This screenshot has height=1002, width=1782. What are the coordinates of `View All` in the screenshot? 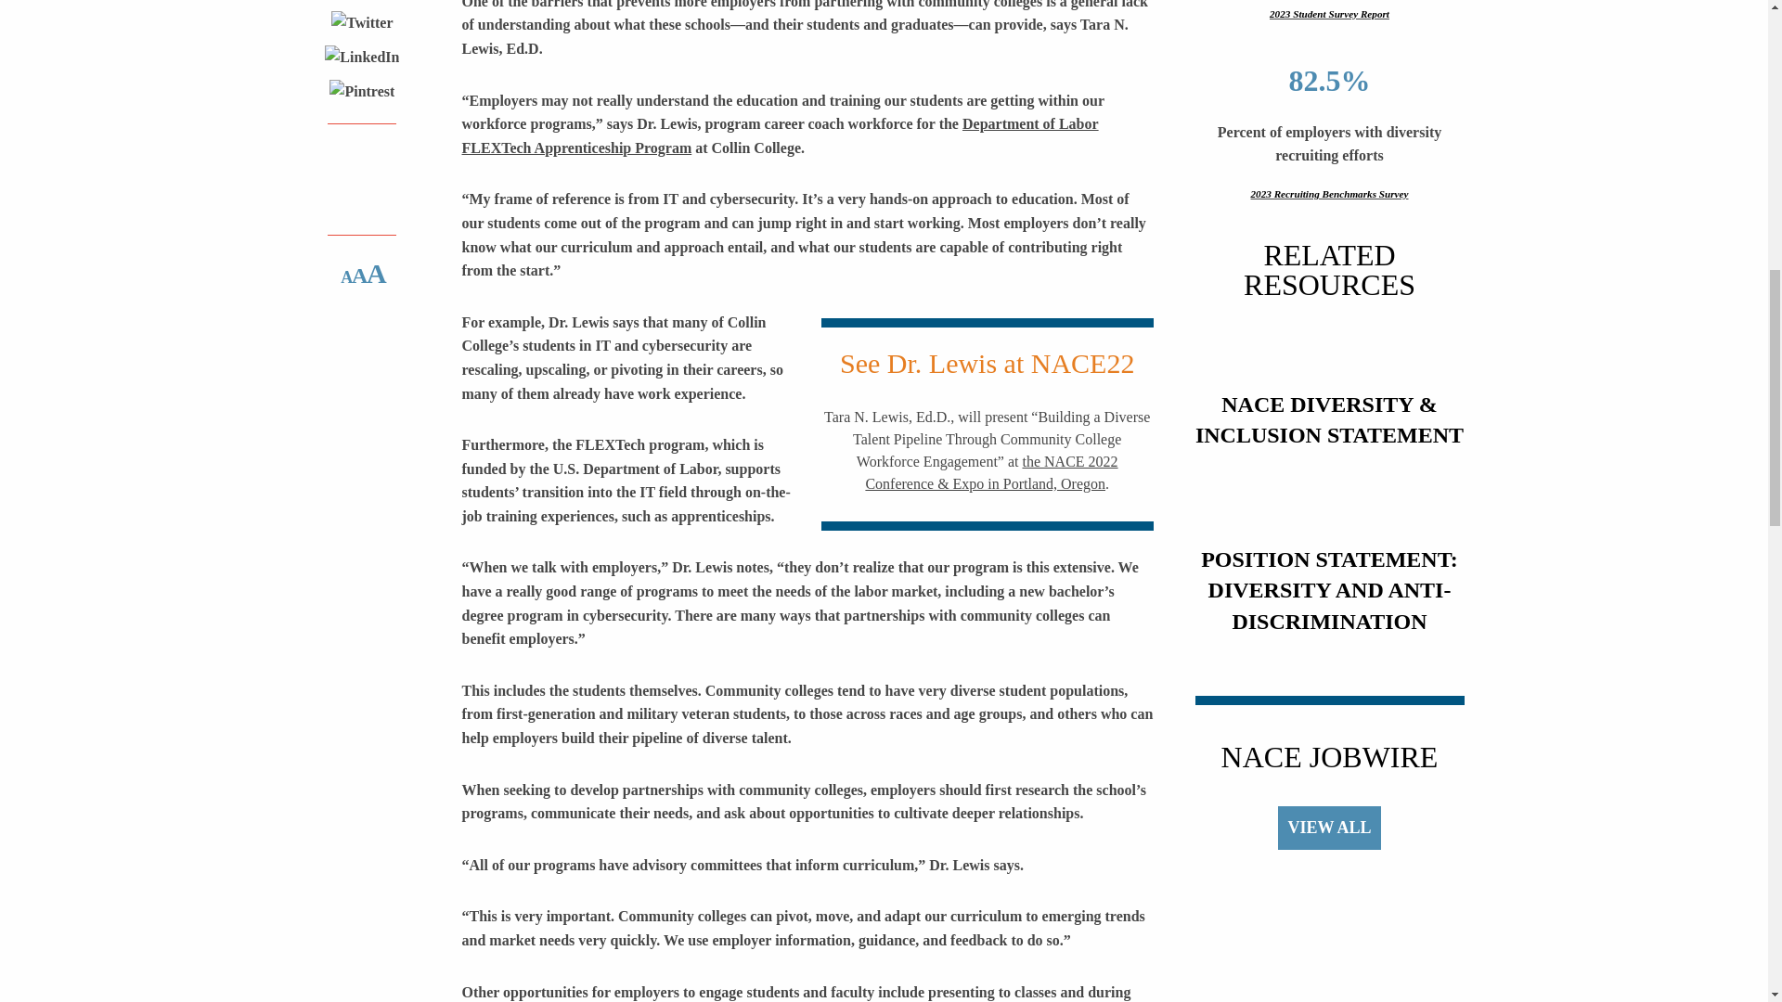 It's located at (1328, 828).